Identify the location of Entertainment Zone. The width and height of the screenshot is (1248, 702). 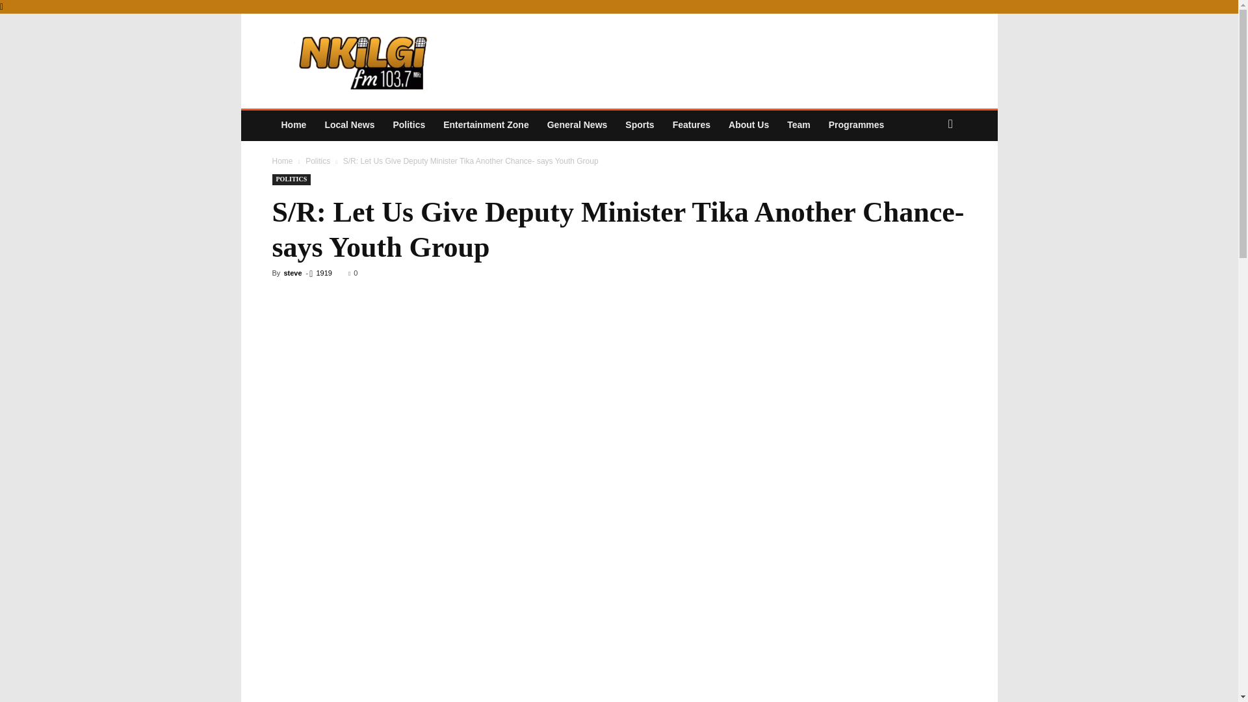
(486, 125).